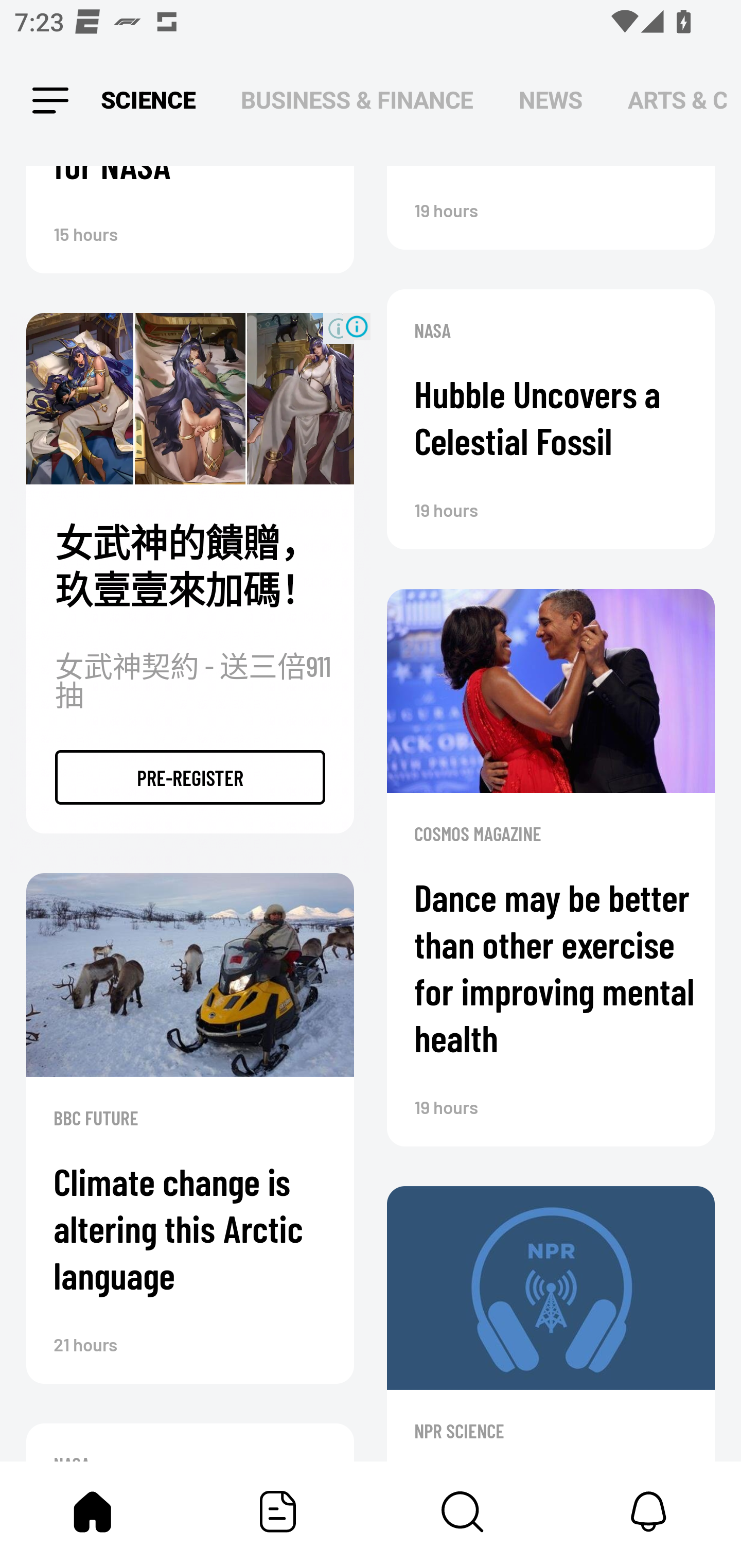 The width and height of the screenshot is (741, 1565). I want to click on Content Store, so click(463, 1511).